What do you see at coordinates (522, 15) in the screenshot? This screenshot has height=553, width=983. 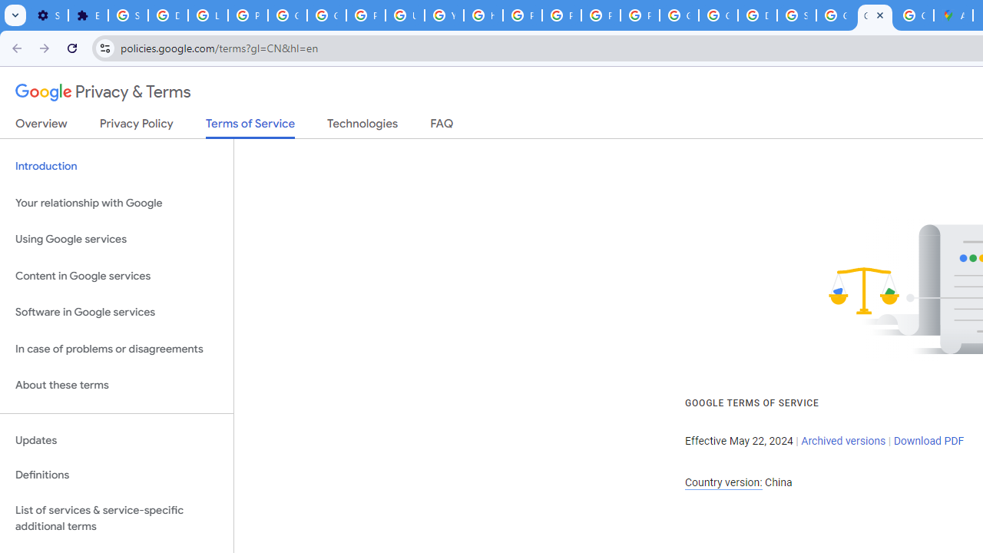 I see `Privacy Help Center - Policies Help` at bounding box center [522, 15].